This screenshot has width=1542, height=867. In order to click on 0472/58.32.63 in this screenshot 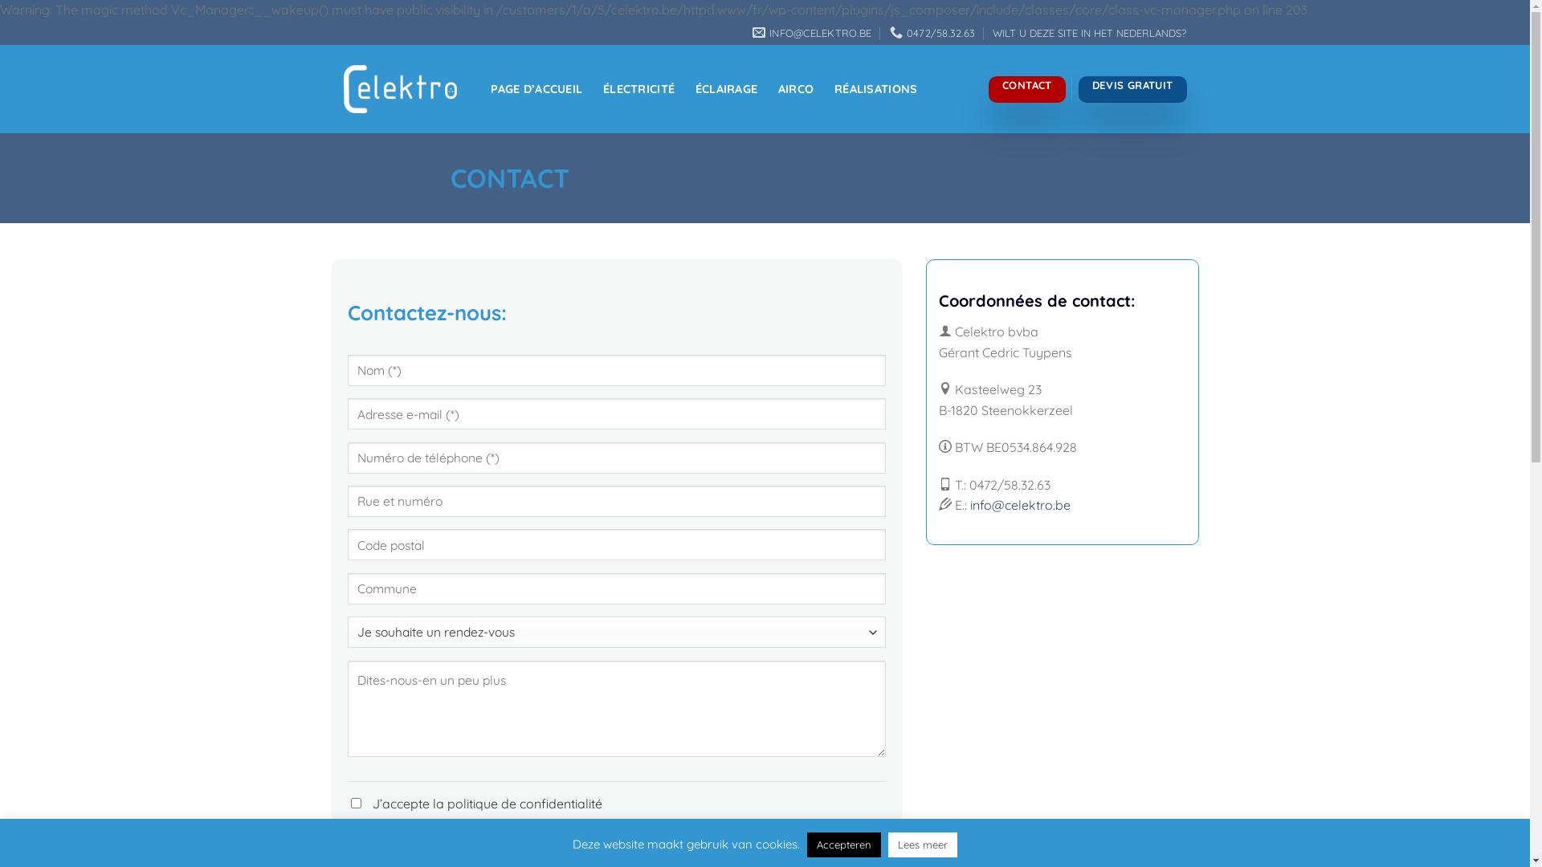, I will do `click(933, 33)`.